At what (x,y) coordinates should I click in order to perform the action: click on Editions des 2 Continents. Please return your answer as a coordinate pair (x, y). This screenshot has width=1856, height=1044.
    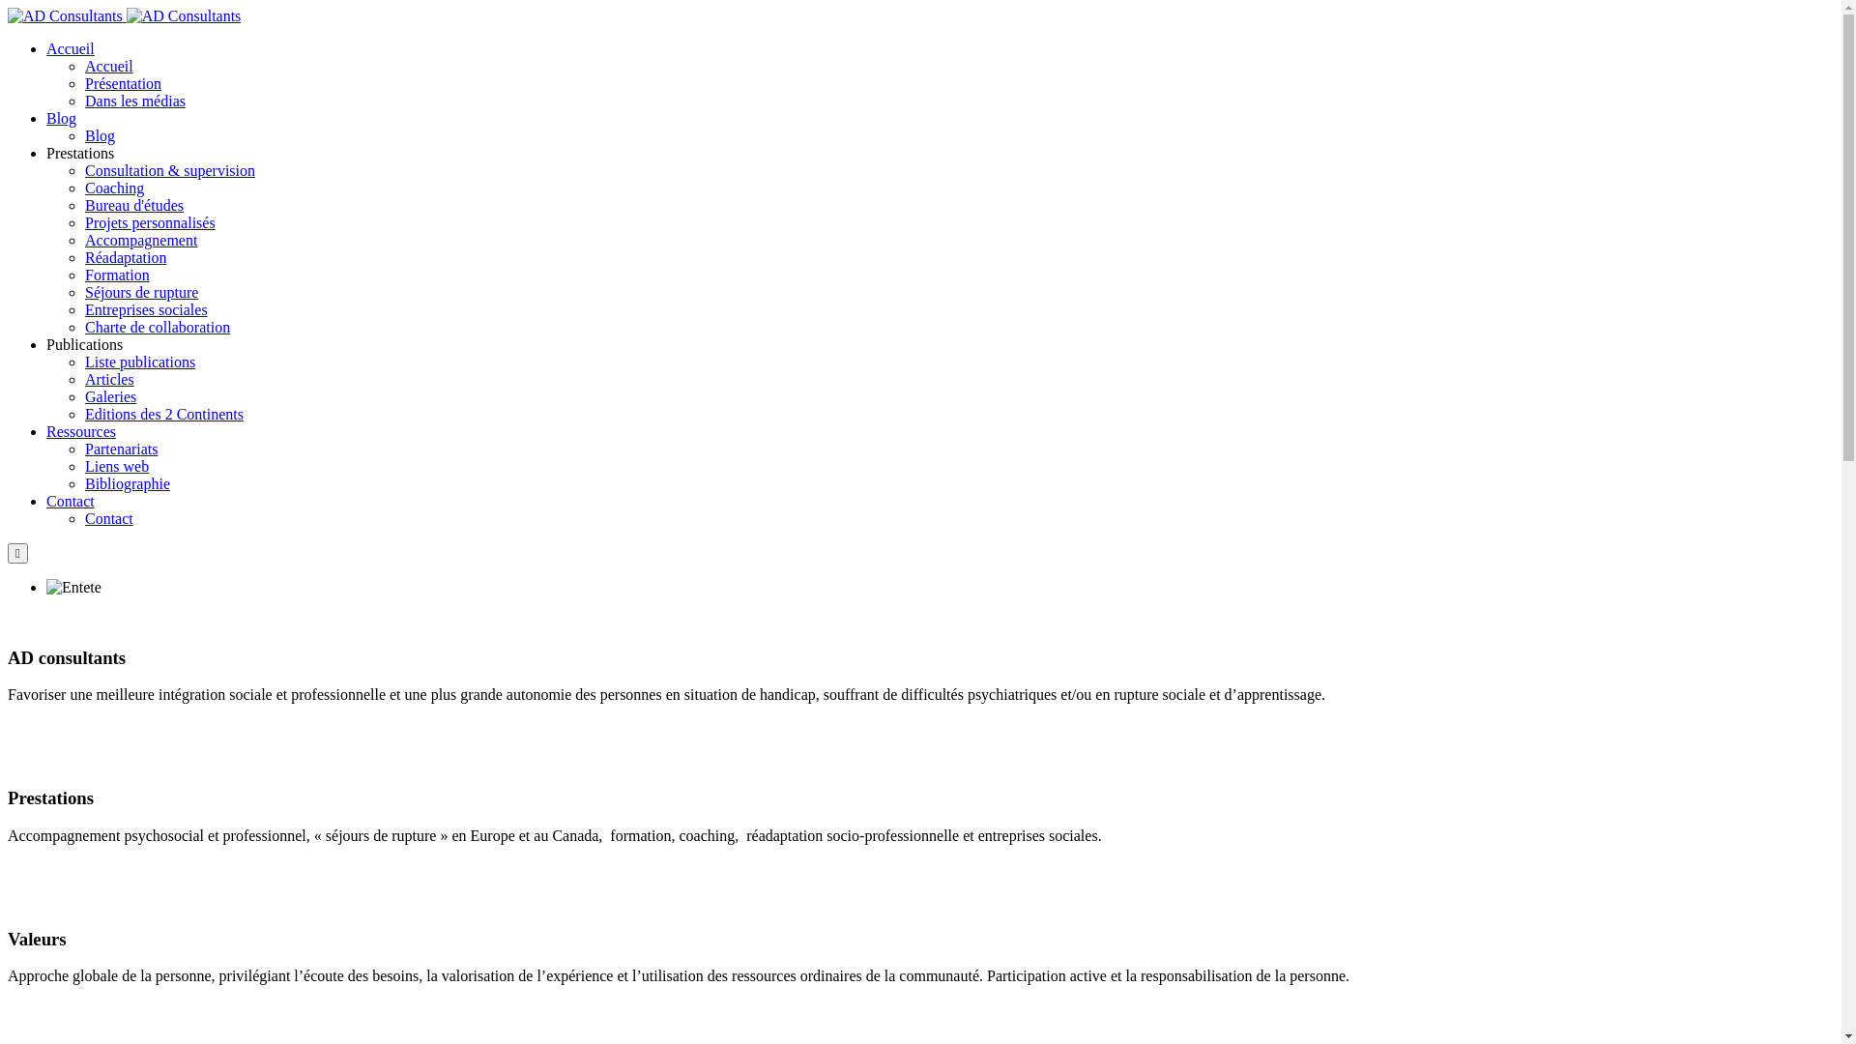
    Looking at the image, I should click on (164, 414).